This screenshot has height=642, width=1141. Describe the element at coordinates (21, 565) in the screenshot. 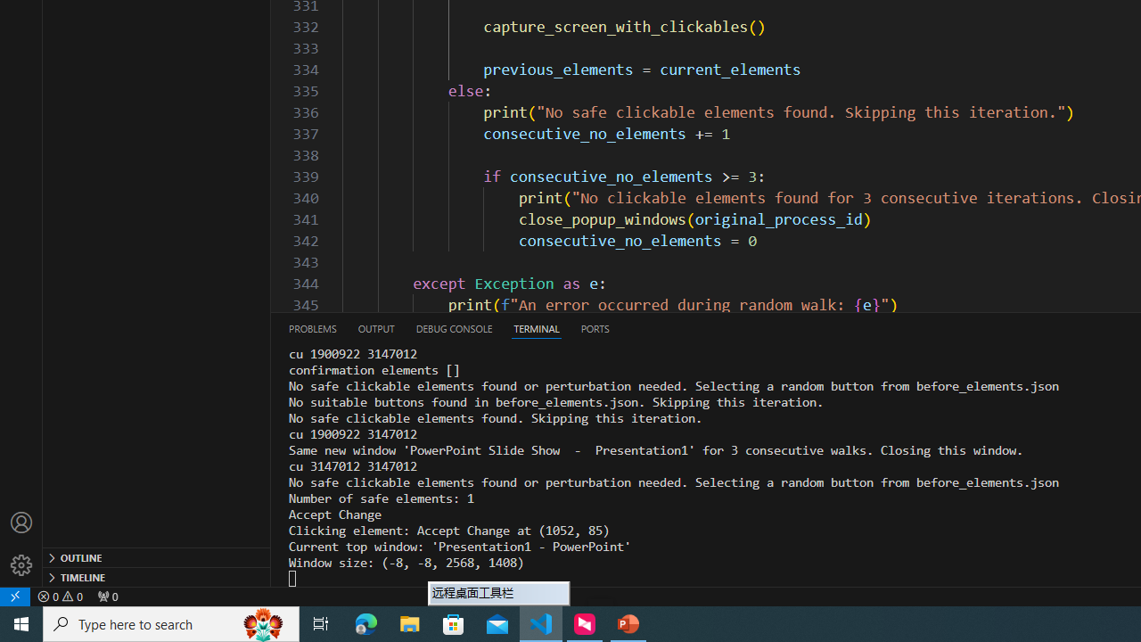

I see `Manage` at that location.